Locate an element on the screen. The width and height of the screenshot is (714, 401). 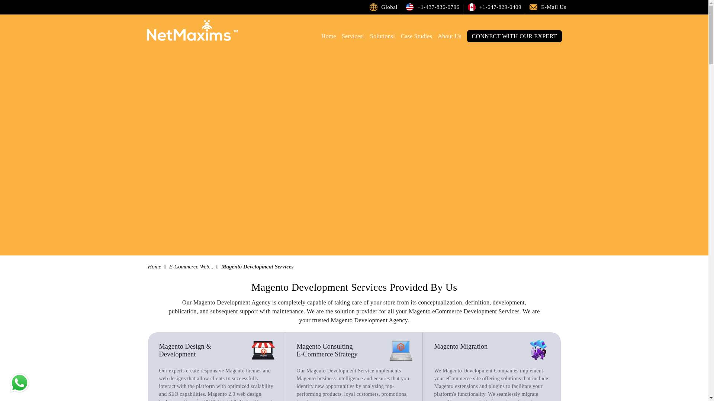
NetMaxims Technologies is located at coordinates (472, 7).